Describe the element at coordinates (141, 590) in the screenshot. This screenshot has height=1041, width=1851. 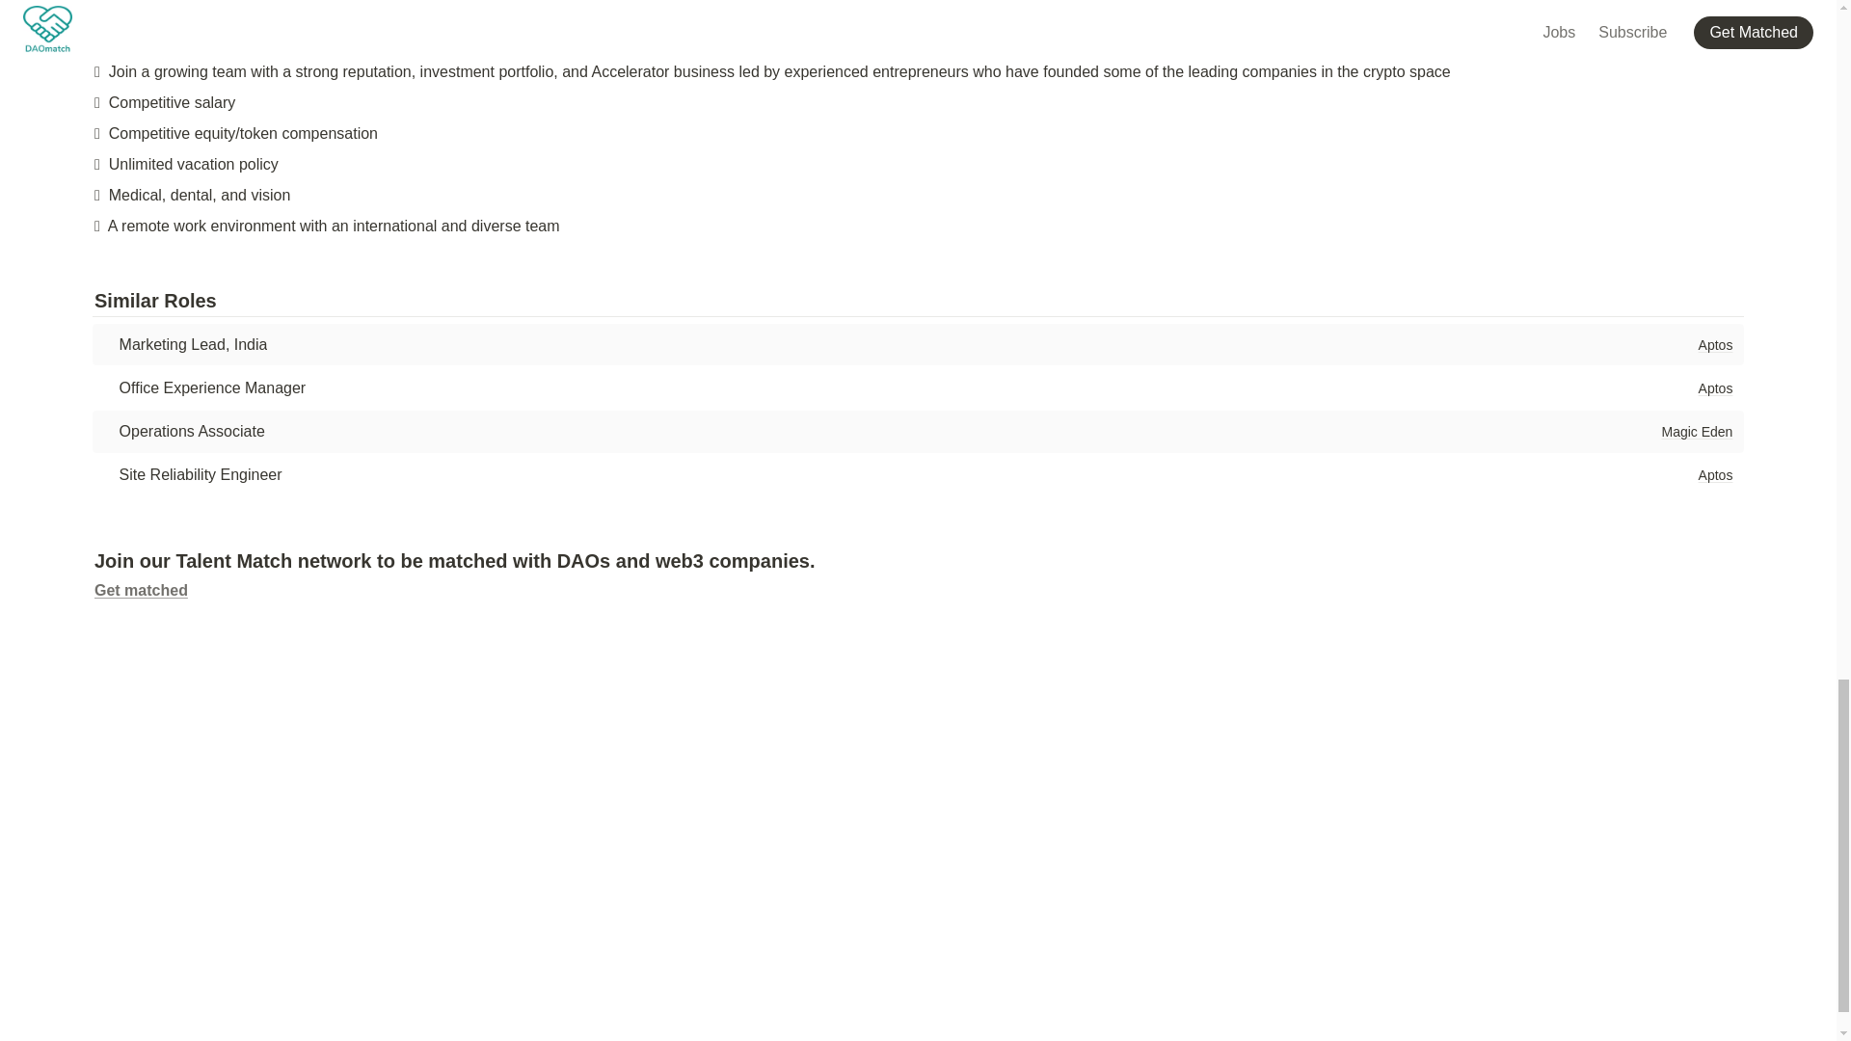
I see `Get matched` at that location.